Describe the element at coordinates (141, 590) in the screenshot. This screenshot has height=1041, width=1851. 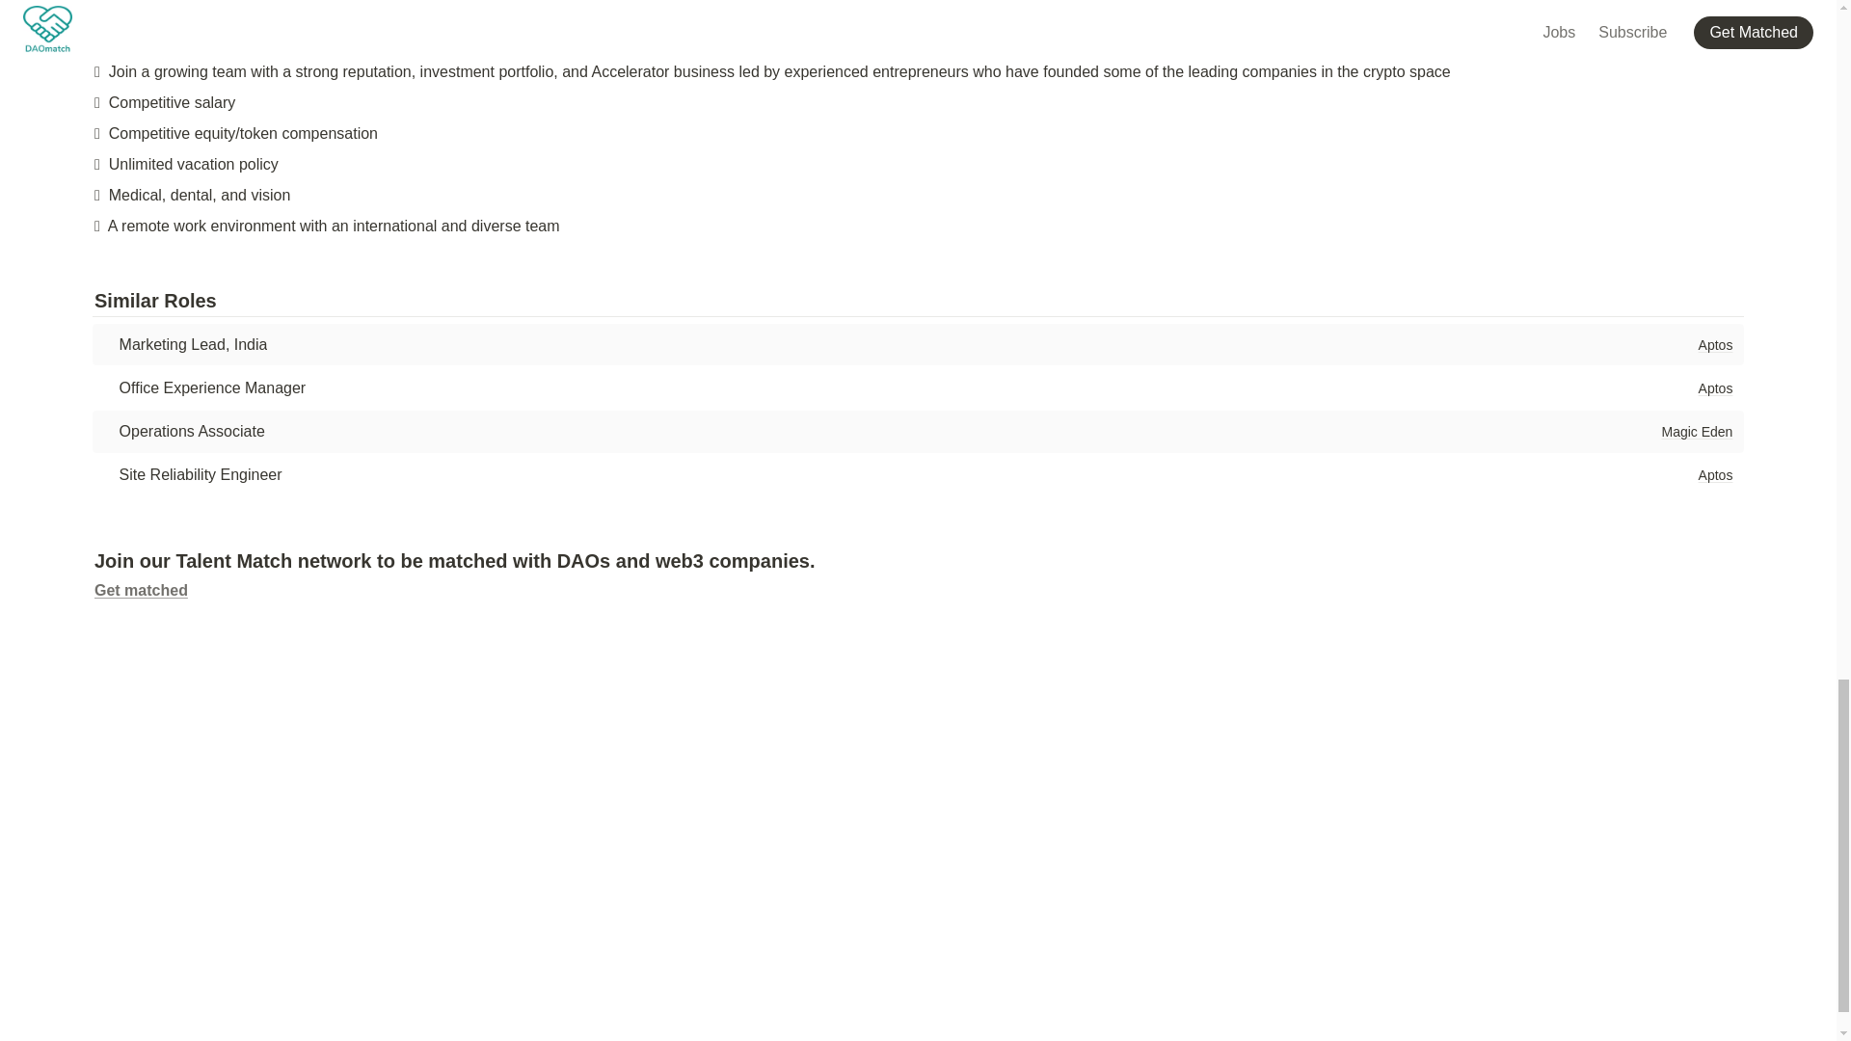
I see `Get matched` at that location.